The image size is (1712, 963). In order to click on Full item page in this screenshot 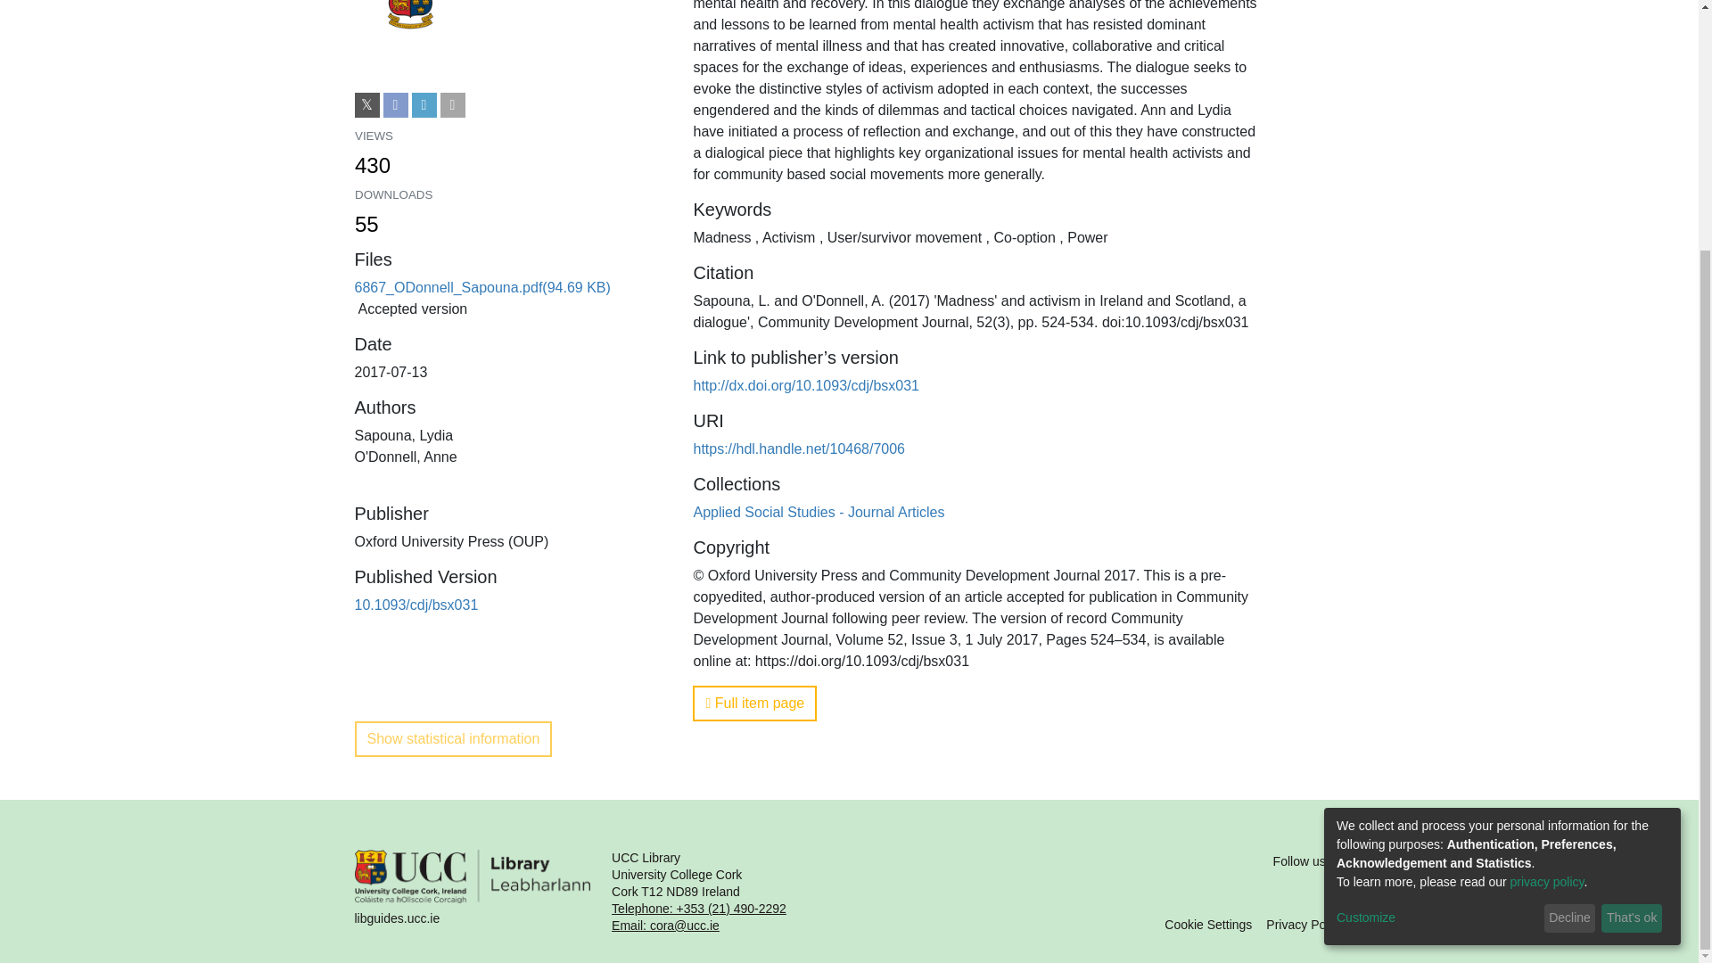, I will do `click(754, 703)`.